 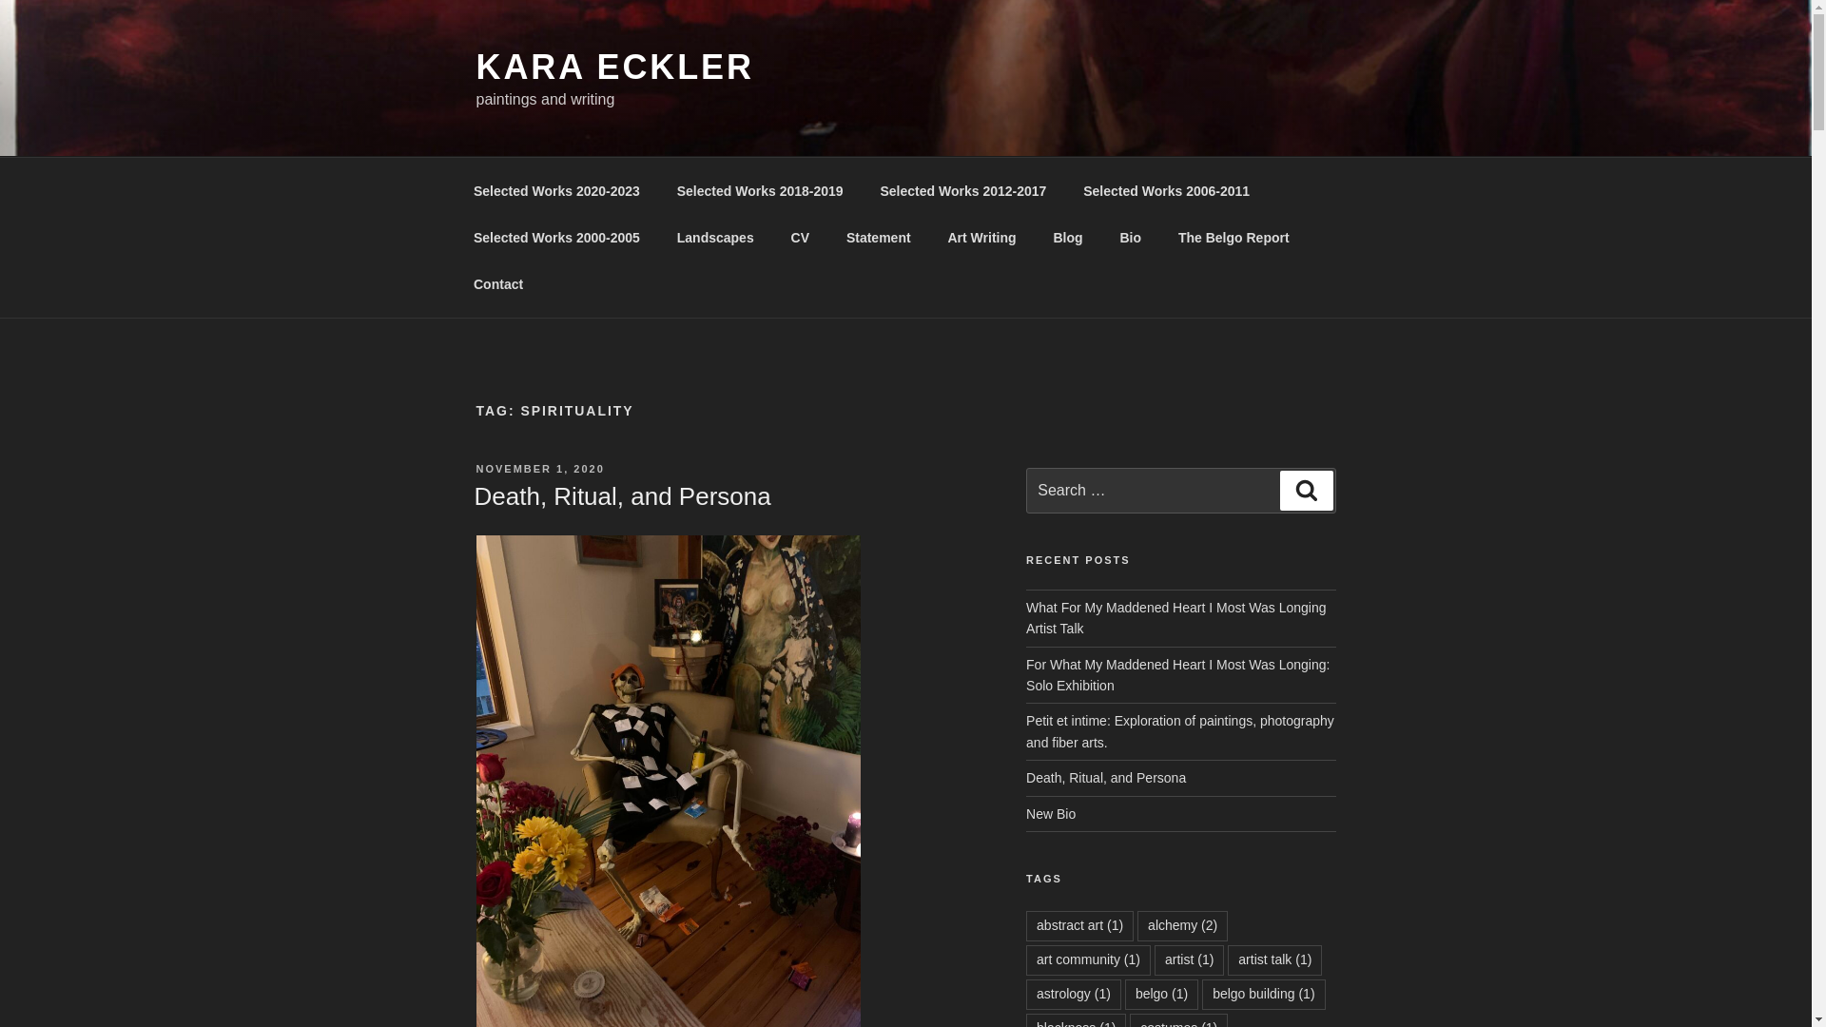 What do you see at coordinates (1175, 617) in the screenshot?
I see `What For My Maddened Heart I Most Was Longing Artist Talk` at bounding box center [1175, 617].